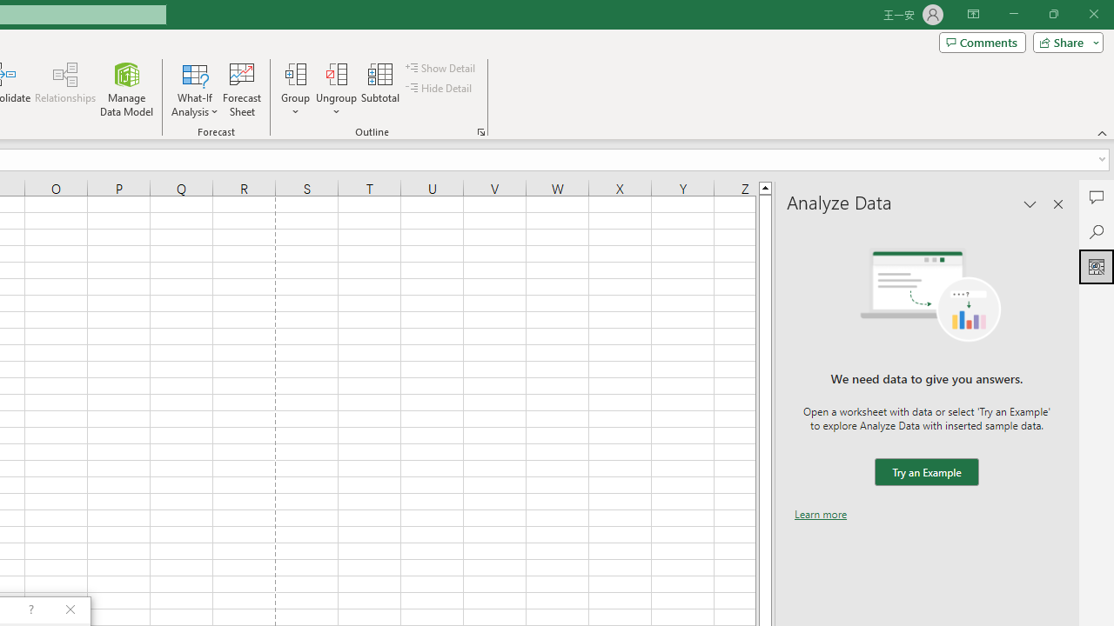  Describe the element at coordinates (1097, 231) in the screenshot. I see `Search` at that location.